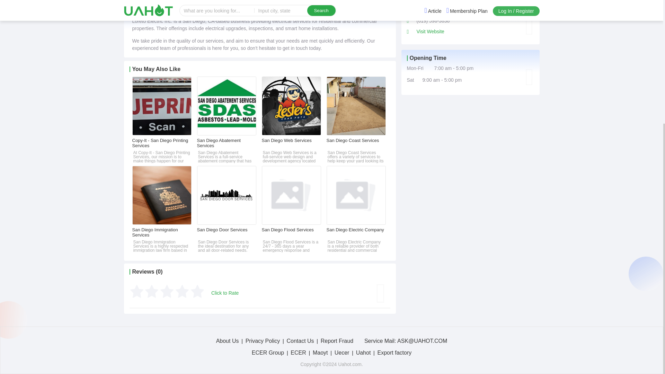  Describe the element at coordinates (394, 353) in the screenshot. I see `Export factory` at that location.